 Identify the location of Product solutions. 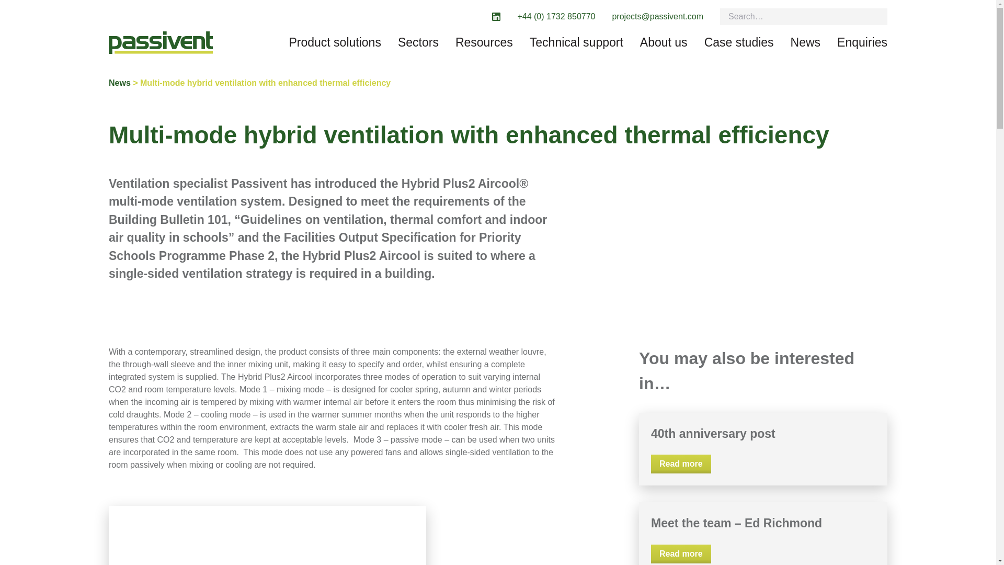
(335, 42).